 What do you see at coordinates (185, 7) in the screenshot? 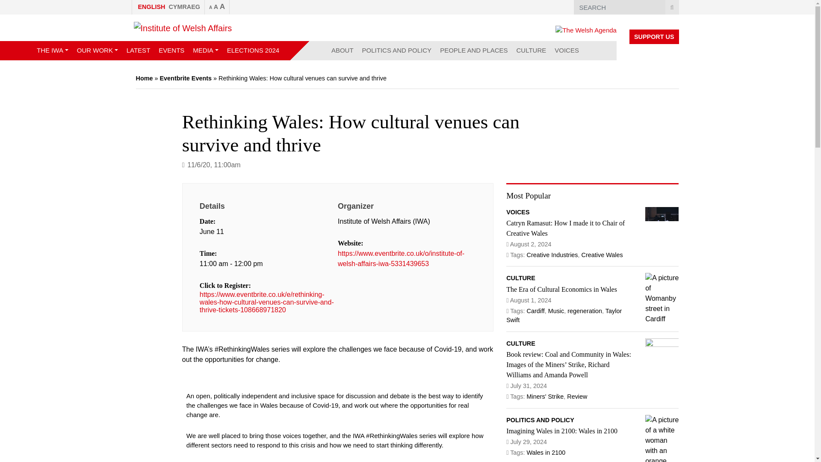
I see ` CYMRAEG` at bounding box center [185, 7].